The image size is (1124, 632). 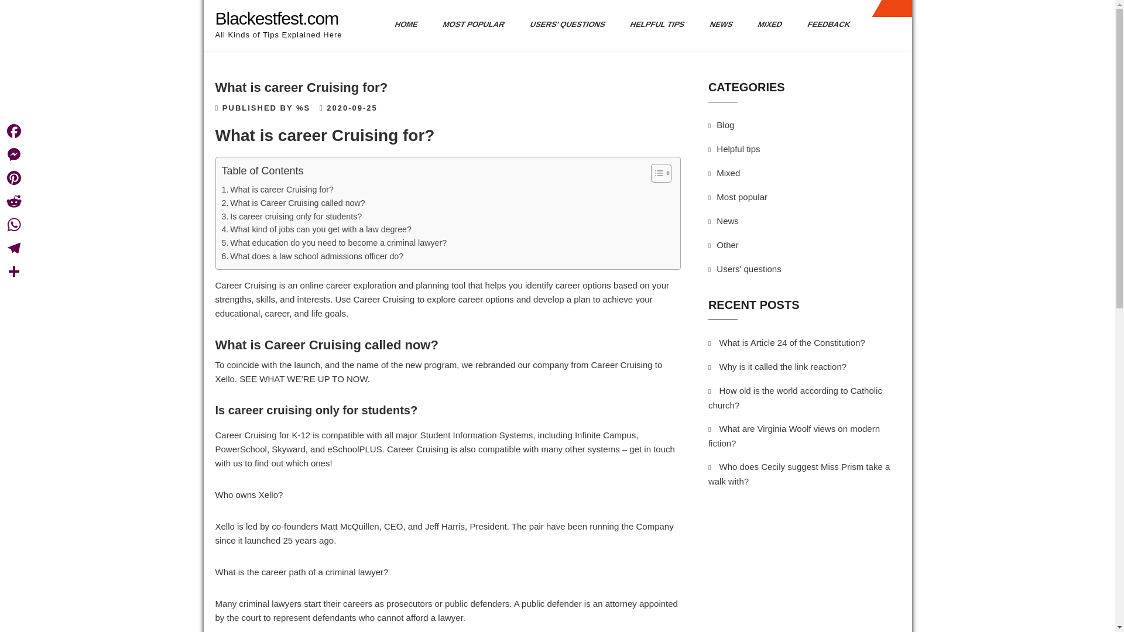 What do you see at coordinates (334, 242) in the screenshot?
I see `What education do you need to become a criminal lawyer?` at bounding box center [334, 242].